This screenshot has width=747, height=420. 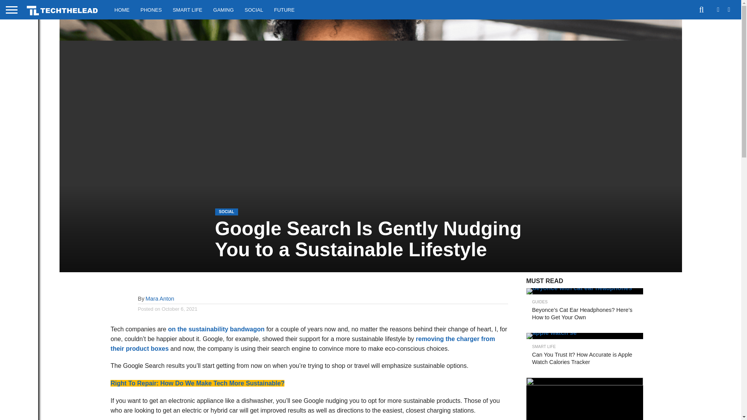 I want to click on SMART LIFE, so click(x=188, y=9).